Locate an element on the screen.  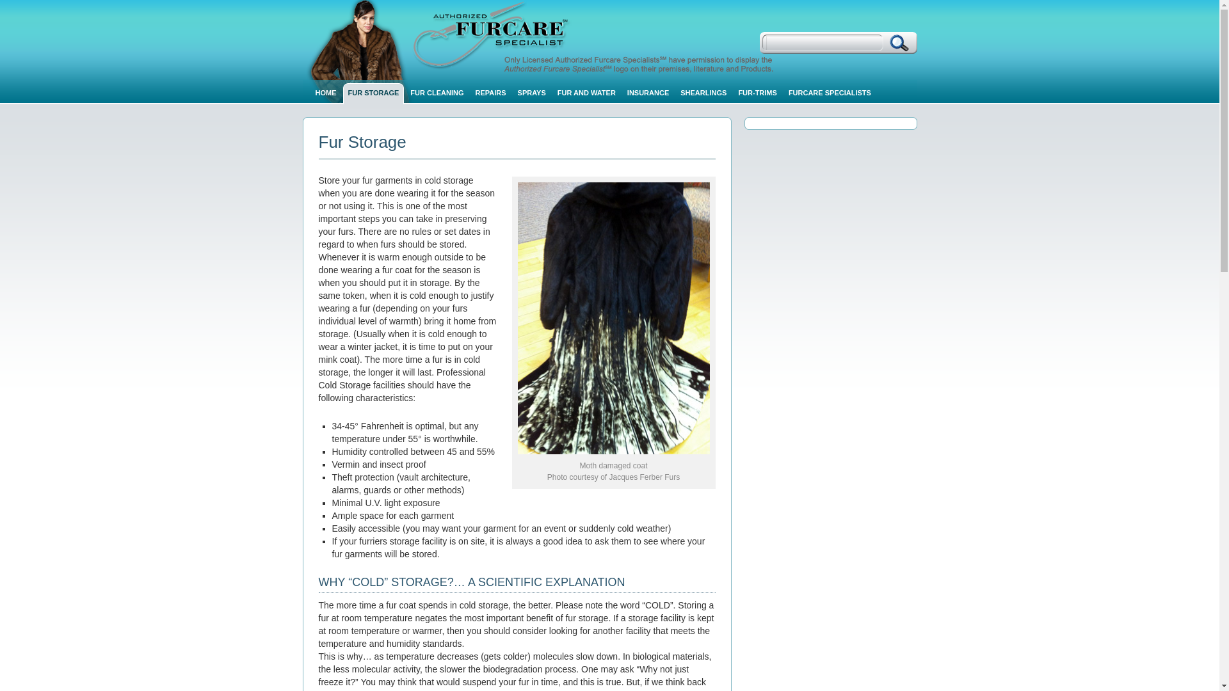
HOME is located at coordinates (328, 93).